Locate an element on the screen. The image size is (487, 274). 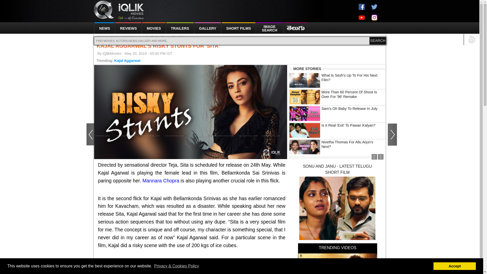
Next is located at coordinates (380, 157).